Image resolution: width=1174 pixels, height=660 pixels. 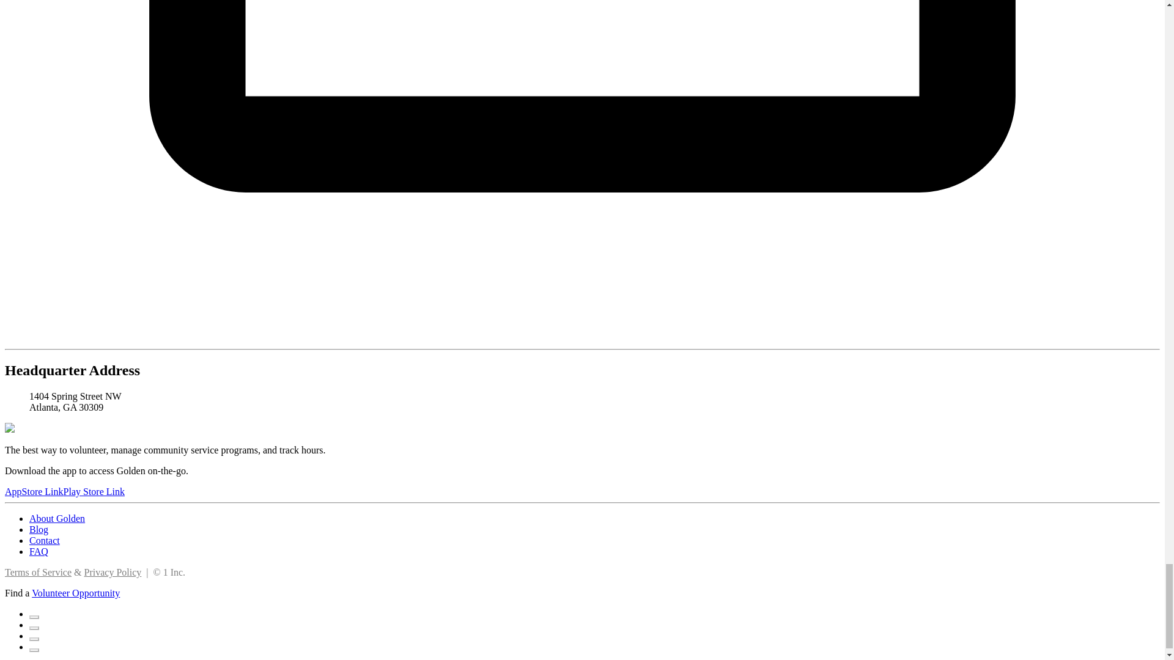 What do you see at coordinates (44, 540) in the screenshot?
I see `Contact` at bounding box center [44, 540].